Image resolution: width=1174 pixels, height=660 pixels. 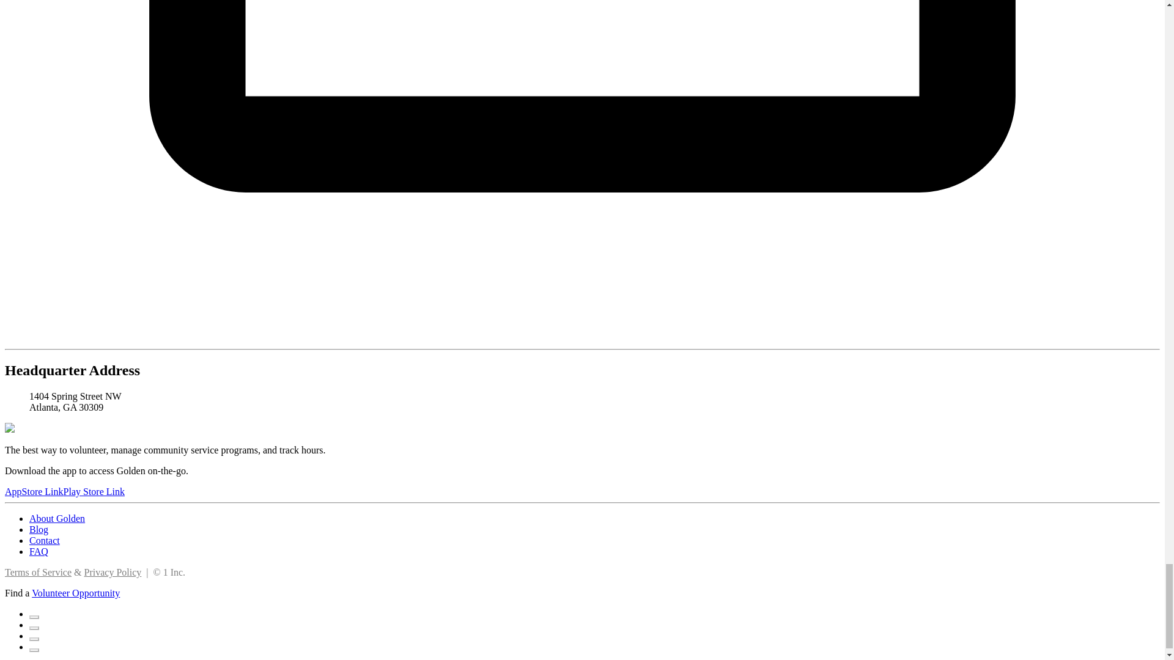 What do you see at coordinates (44, 540) in the screenshot?
I see `Contact` at bounding box center [44, 540].